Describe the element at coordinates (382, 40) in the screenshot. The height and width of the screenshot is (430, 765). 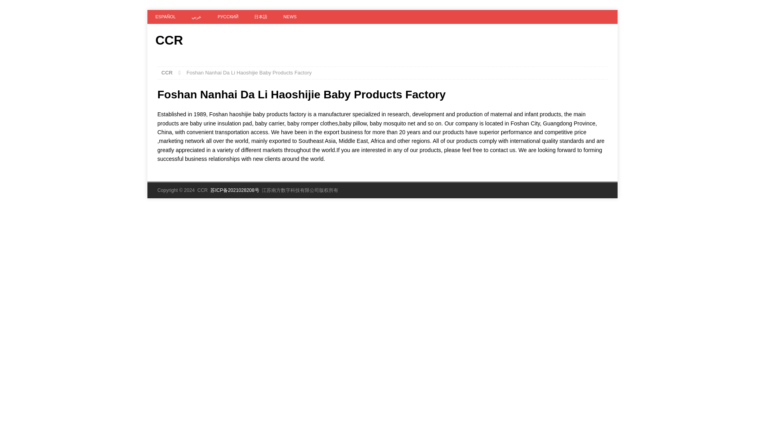
I see `CCR` at that location.